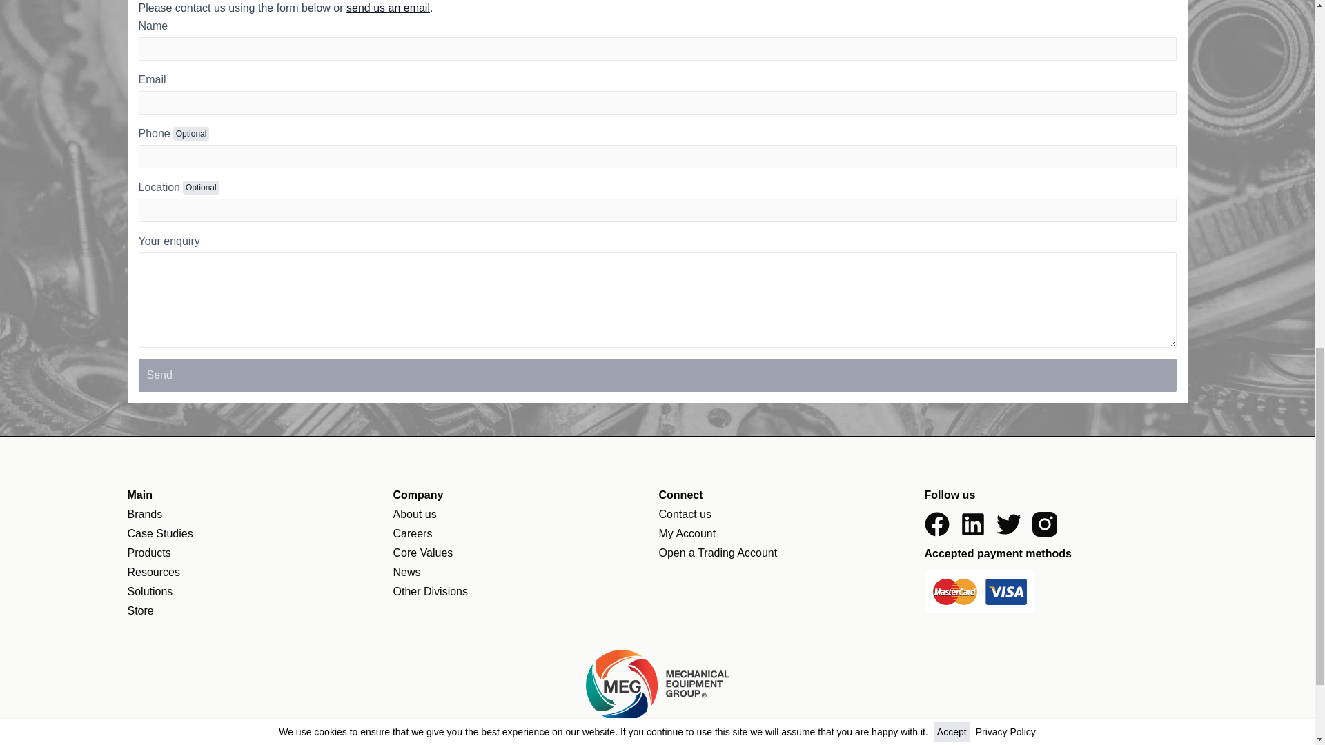 Image resolution: width=1325 pixels, height=745 pixels. What do you see at coordinates (258, 495) in the screenshot?
I see `Main` at bounding box center [258, 495].